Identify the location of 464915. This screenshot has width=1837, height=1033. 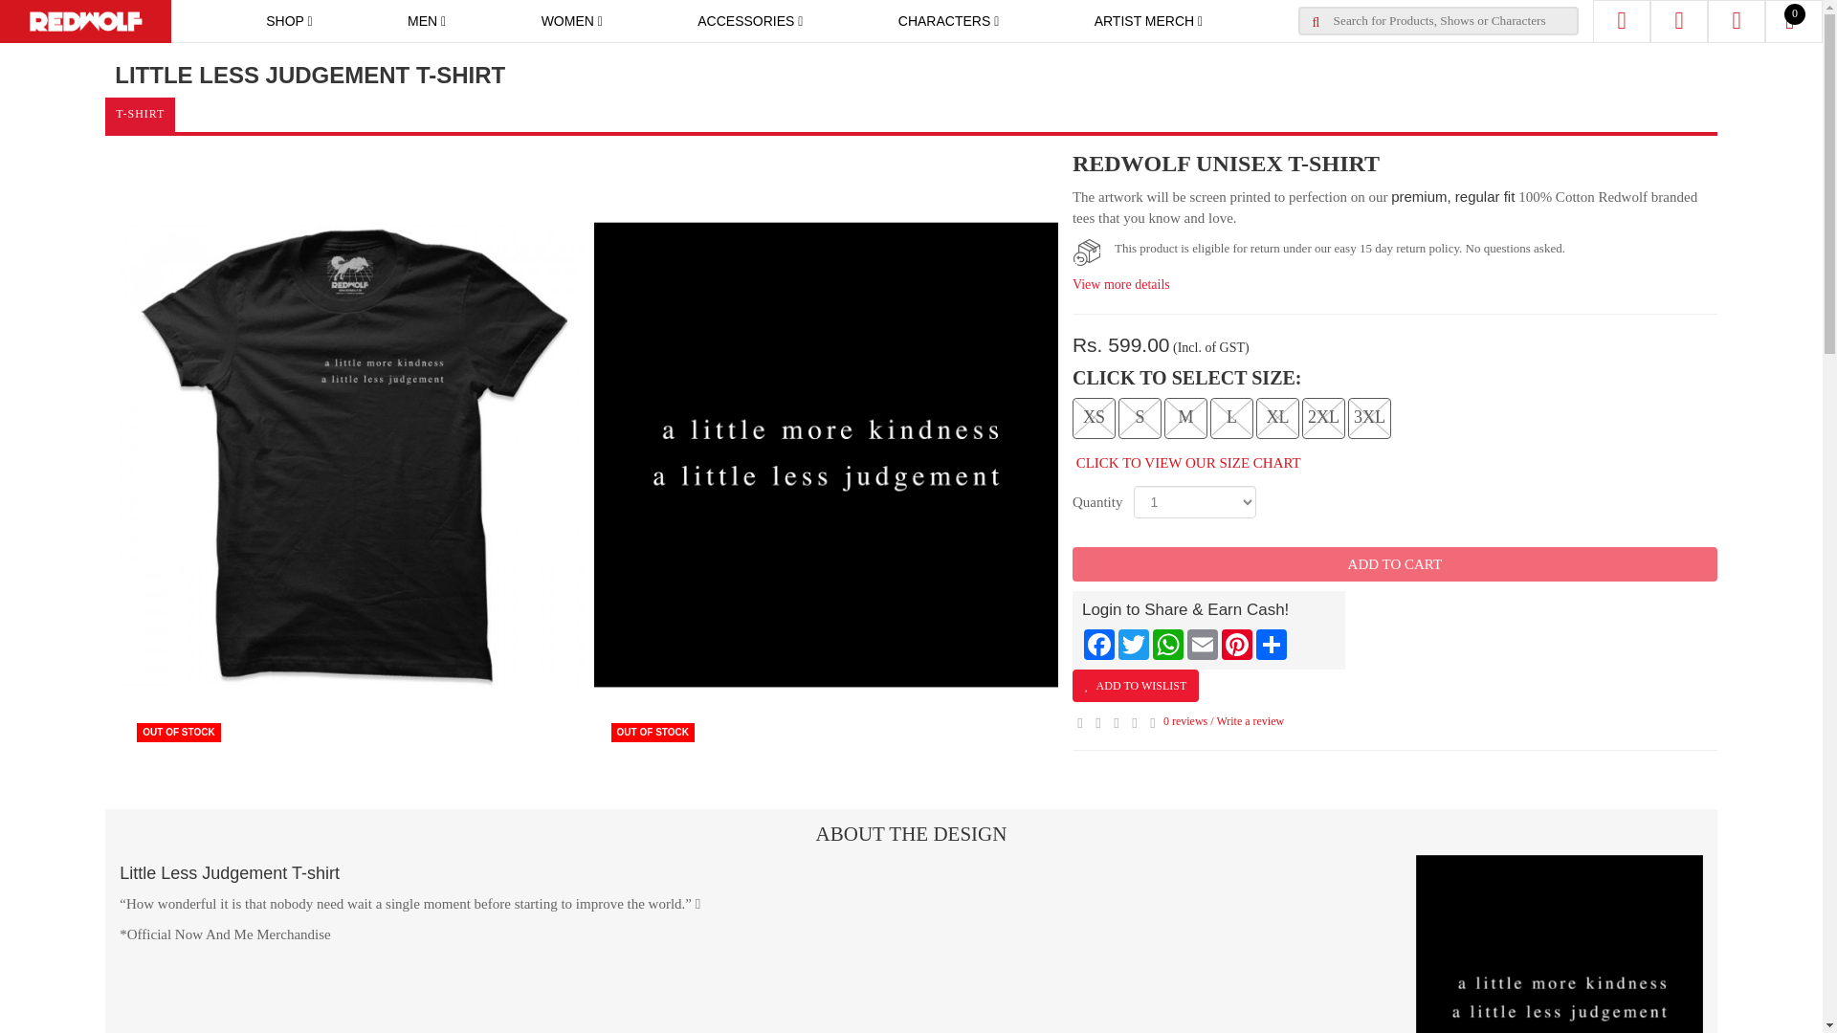
(1238, 415).